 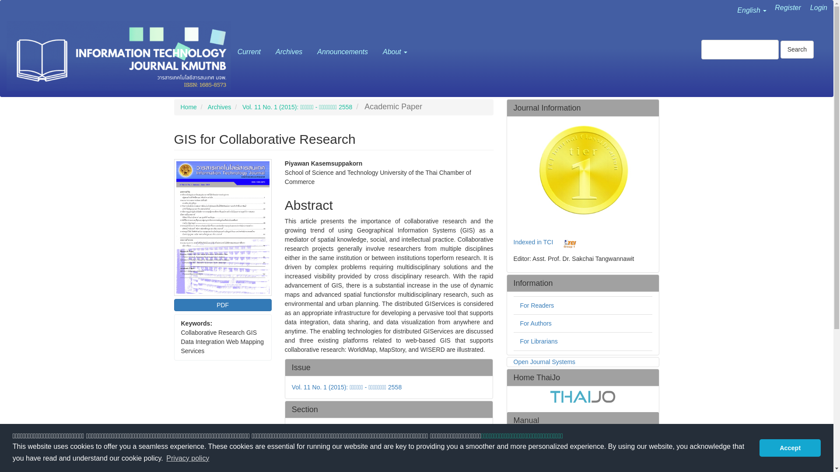 What do you see at coordinates (797, 49) in the screenshot?
I see `Search` at bounding box center [797, 49].